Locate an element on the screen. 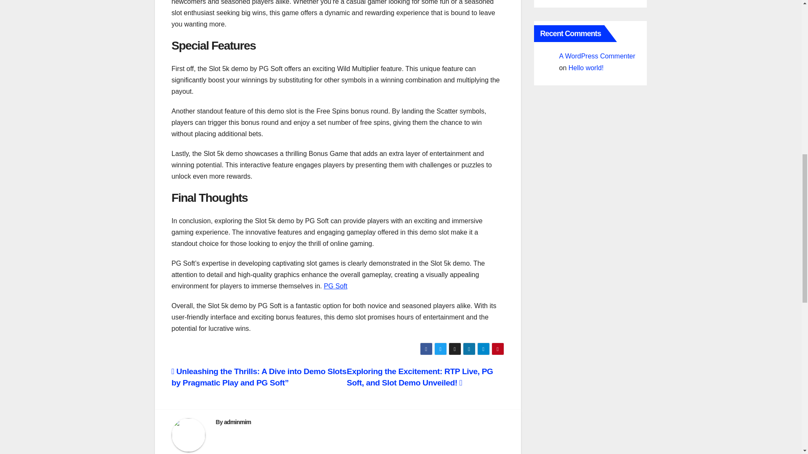 The image size is (808, 454). PG Soft is located at coordinates (335, 286).